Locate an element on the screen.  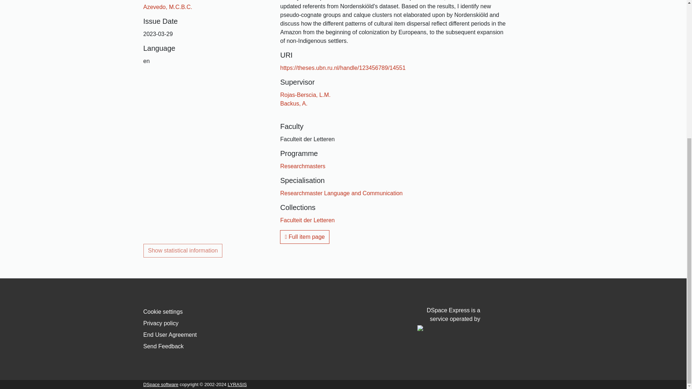
Azevedo, M.C.B.C. is located at coordinates (168, 7).